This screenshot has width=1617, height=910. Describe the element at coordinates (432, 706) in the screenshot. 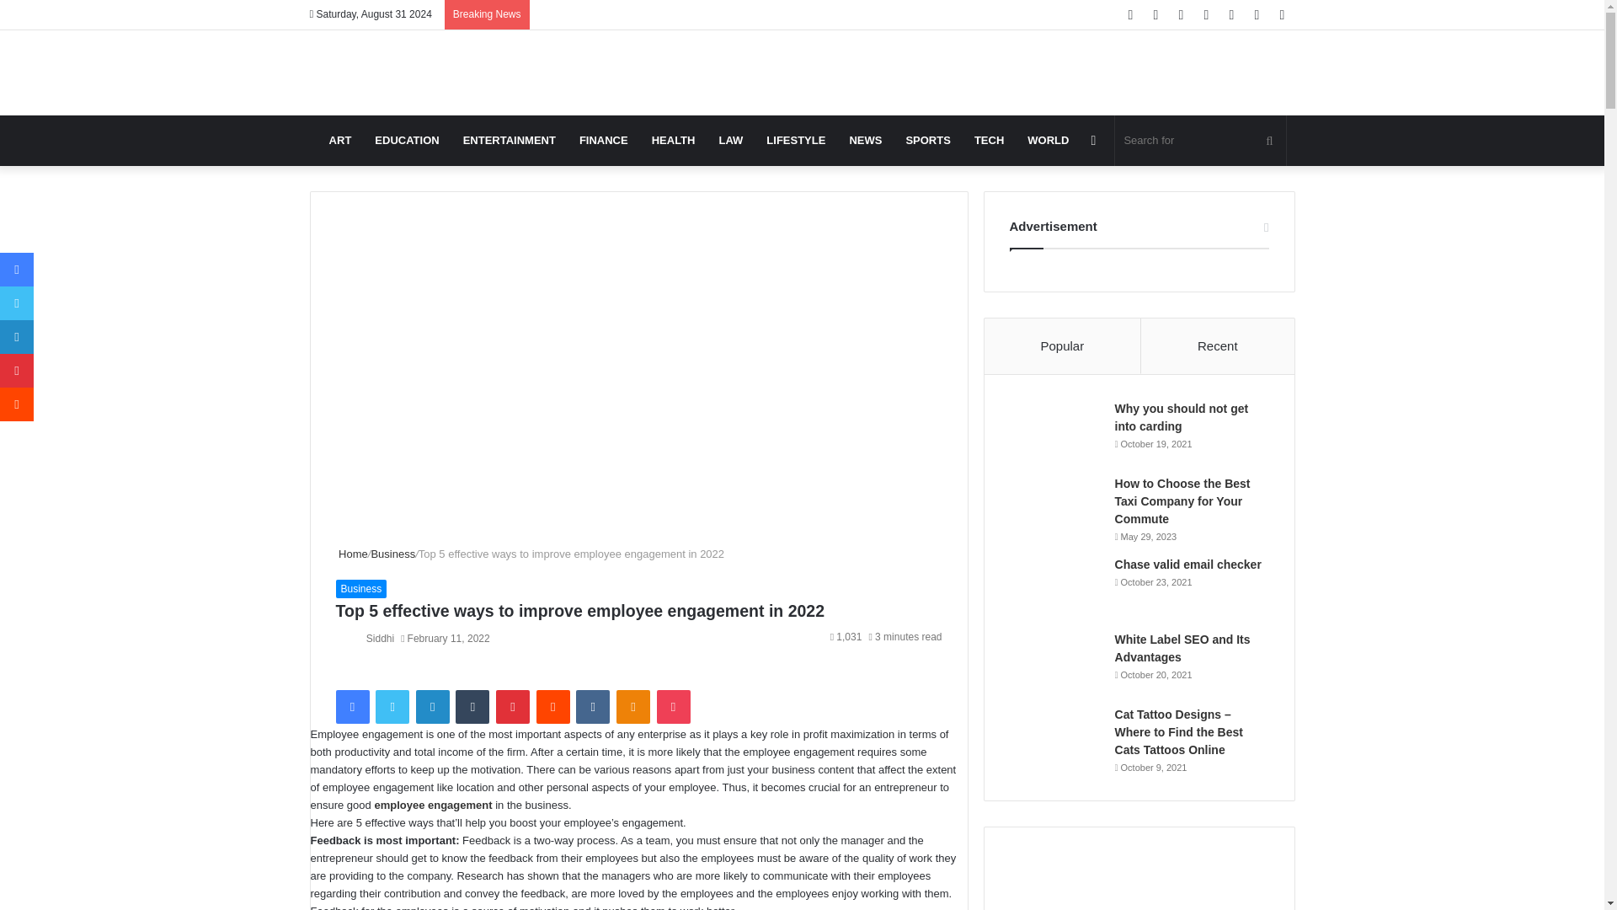

I see `LinkedIn` at that location.